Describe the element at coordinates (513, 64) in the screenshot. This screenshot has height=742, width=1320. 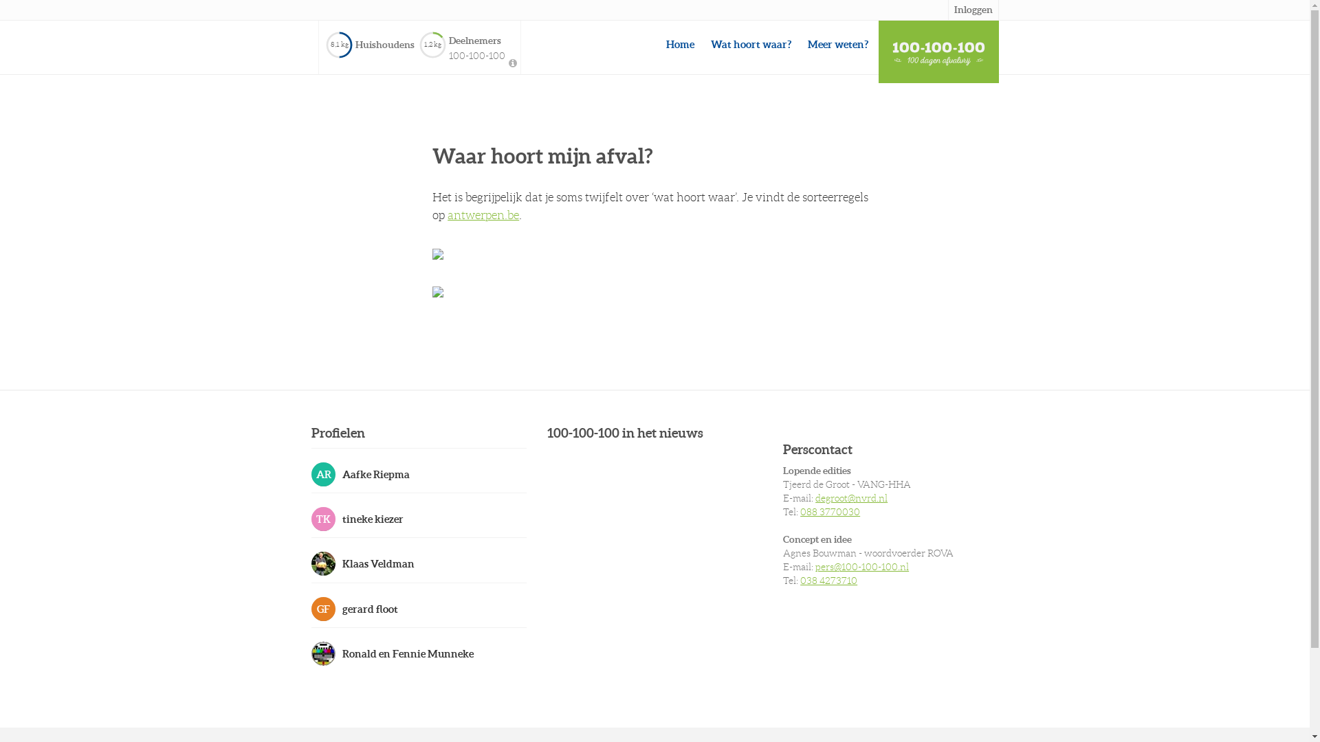
I see `Afvalmeter: Gemiddelde storting per week` at that location.